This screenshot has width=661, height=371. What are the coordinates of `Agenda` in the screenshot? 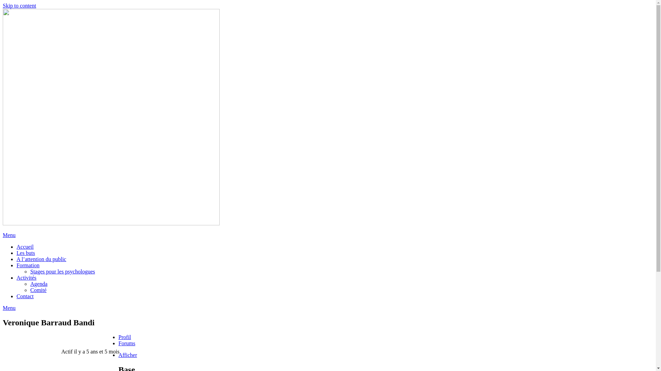 It's located at (39, 284).